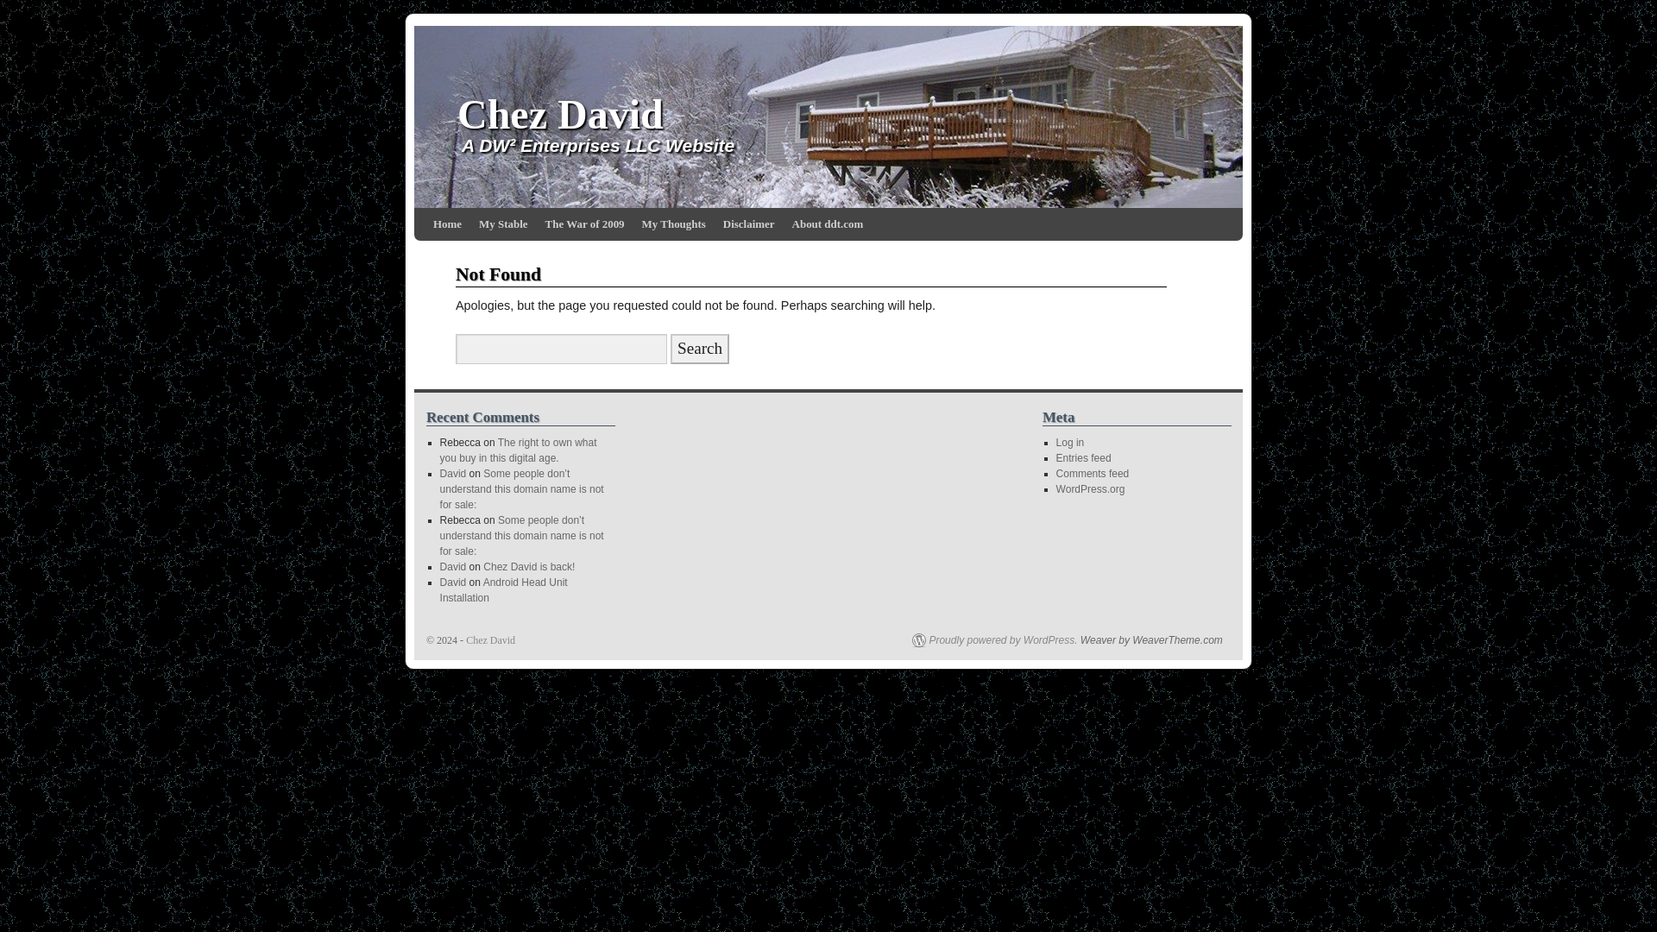 The height and width of the screenshot is (932, 1657). I want to click on Comments feed, so click(1093, 474).